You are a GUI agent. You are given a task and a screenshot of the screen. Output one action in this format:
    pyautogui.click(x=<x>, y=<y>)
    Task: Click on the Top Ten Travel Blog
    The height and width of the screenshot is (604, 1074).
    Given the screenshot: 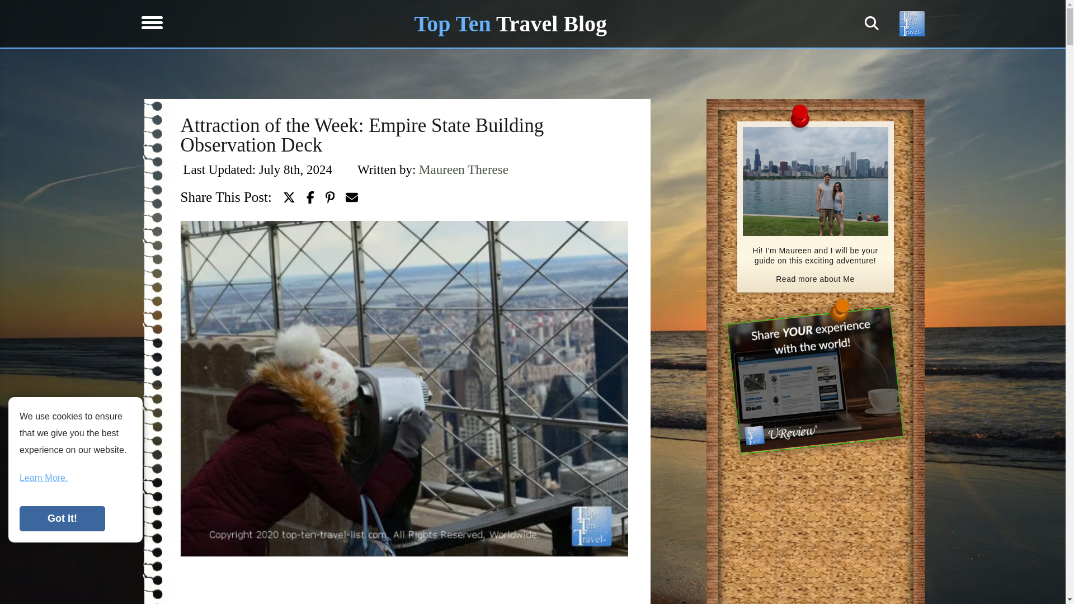 What is the action you would take?
    pyautogui.click(x=510, y=23)
    